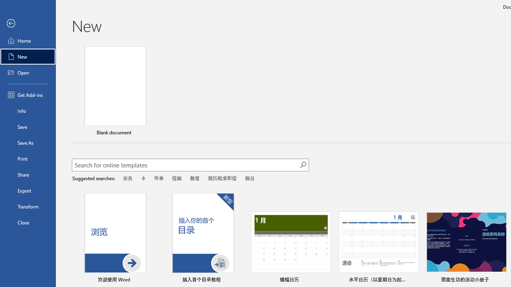 This screenshot has width=511, height=287. What do you see at coordinates (28, 127) in the screenshot?
I see `Save` at bounding box center [28, 127].